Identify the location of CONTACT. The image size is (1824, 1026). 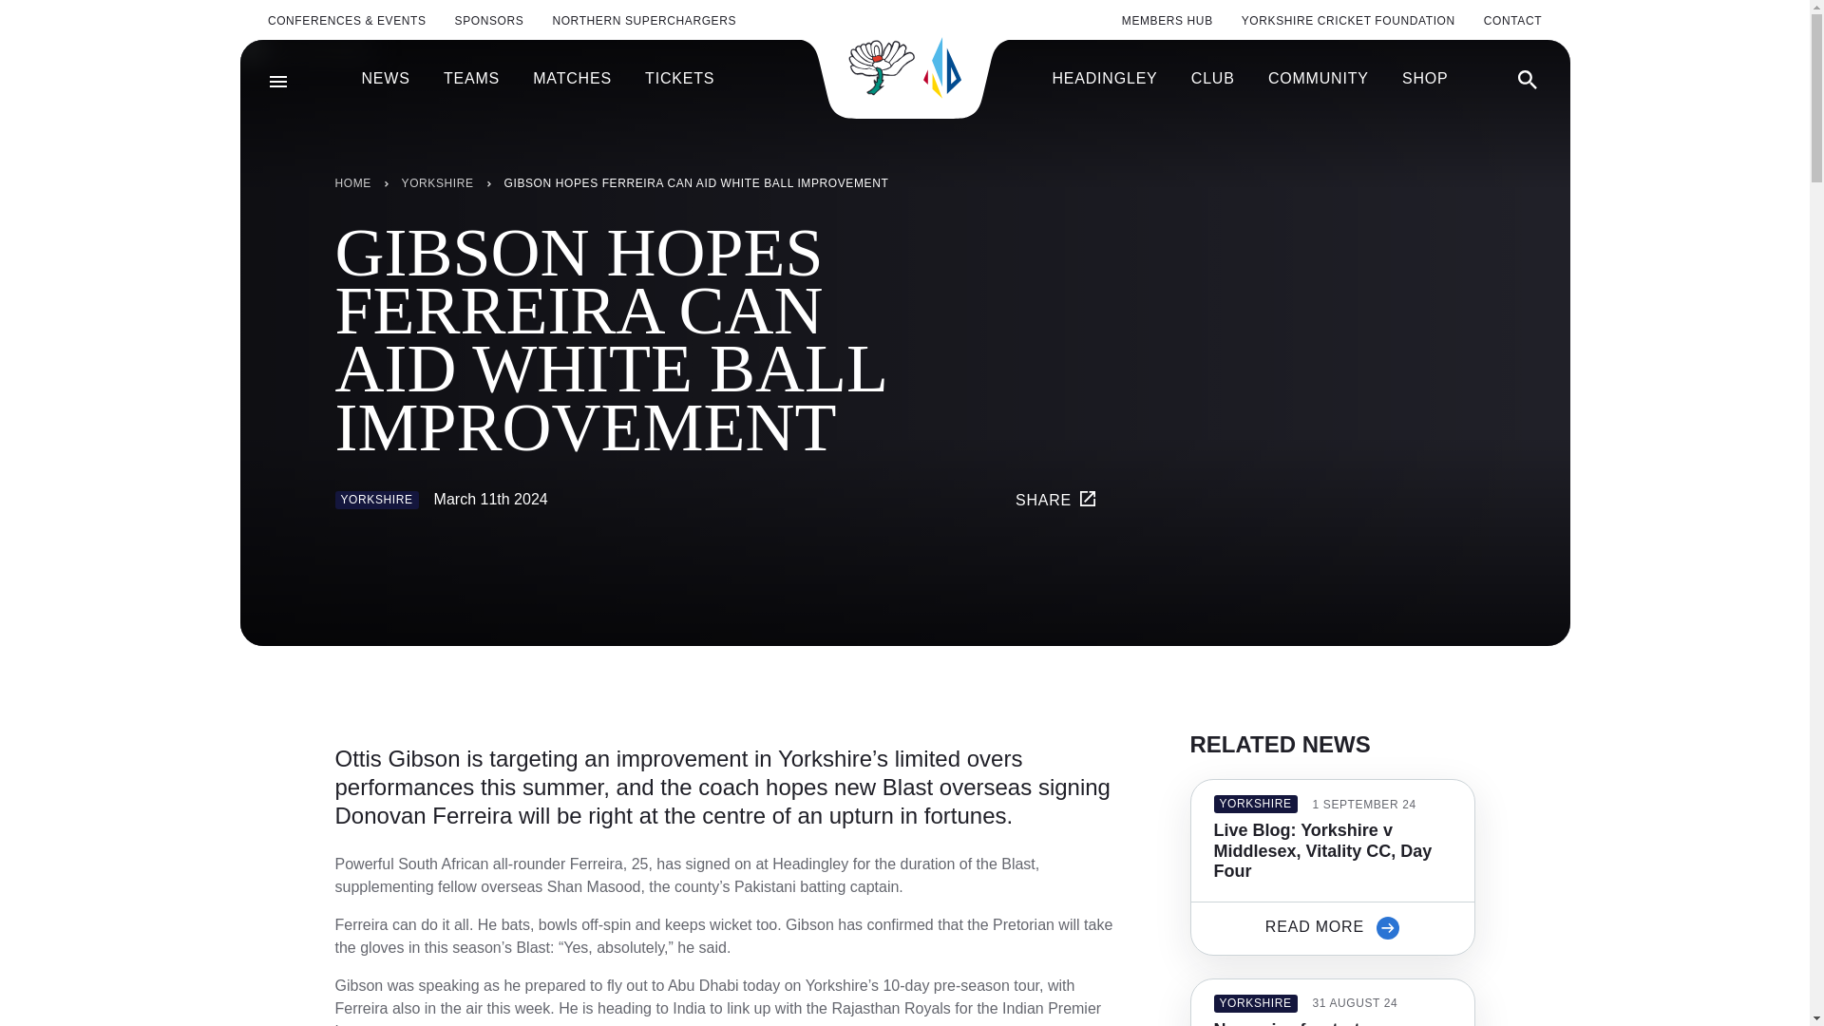
(1512, 21).